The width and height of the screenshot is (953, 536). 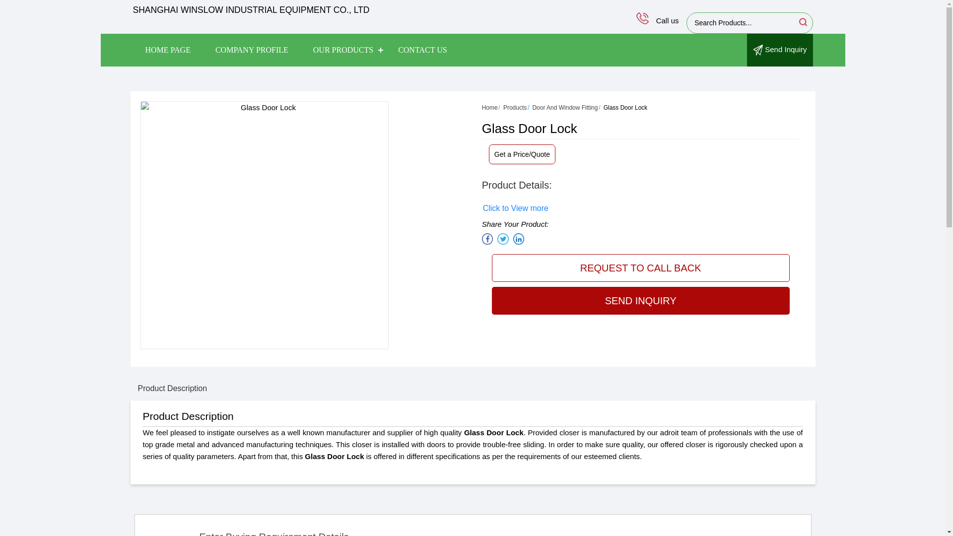 What do you see at coordinates (343, 50) in the screenshot?
I see `OUR PRODUCTS` at bounding box center [343, 50].